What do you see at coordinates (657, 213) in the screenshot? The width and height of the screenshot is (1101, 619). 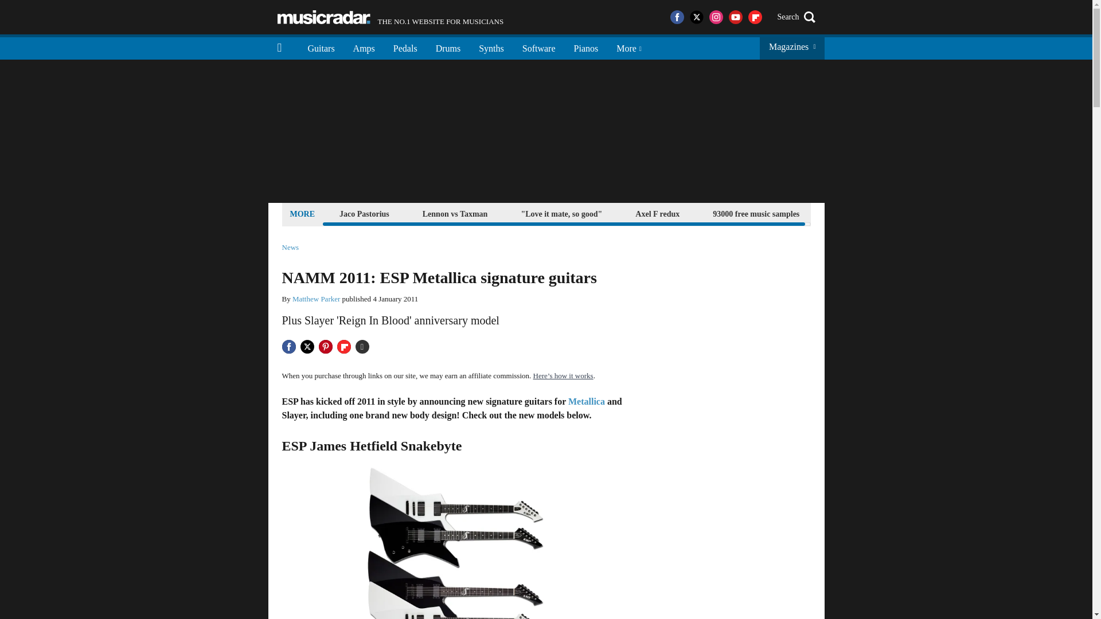 I see `Axel F redux` at bounding box center [657, 213].